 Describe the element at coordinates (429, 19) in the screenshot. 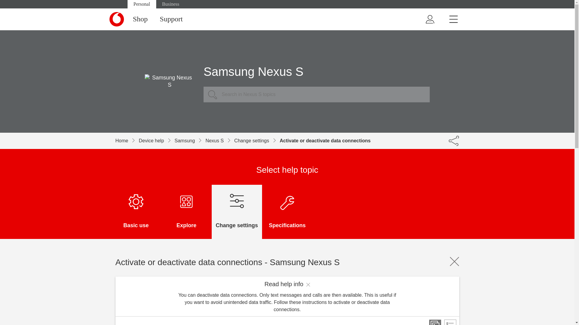

I see `My Vodafone` at that location.